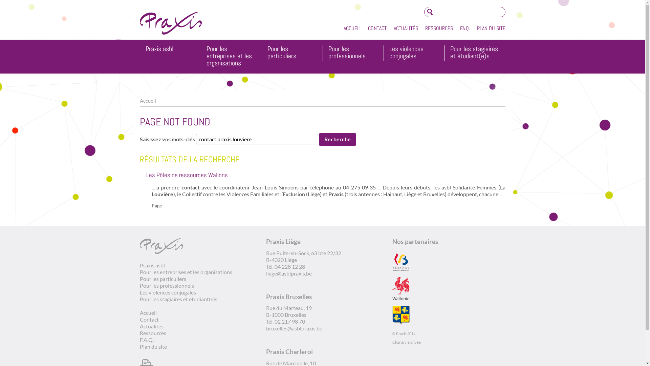 The width and height of the screenshot is (650, 366). What do you see at coordinates (148, 101) in the screenshot?
I see `Accueil` at bounding box center [148, 101].